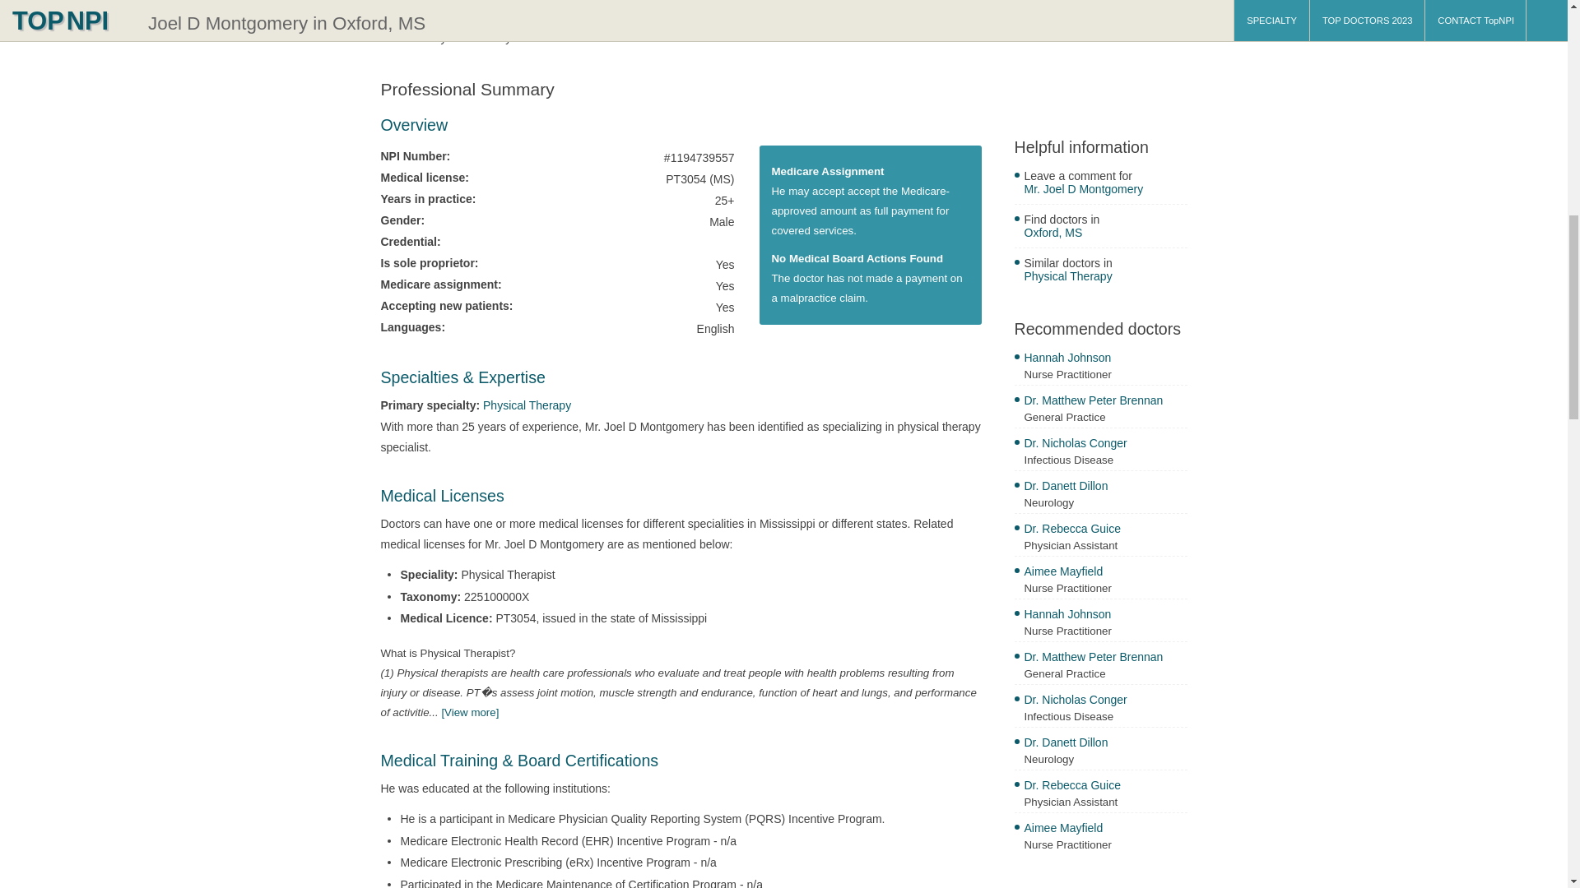 The image size is (1580, 888). What do you see at coordinates (527, 405) in the screenshot?
I see `Physical Therapy` at bounding box center [527, 405].